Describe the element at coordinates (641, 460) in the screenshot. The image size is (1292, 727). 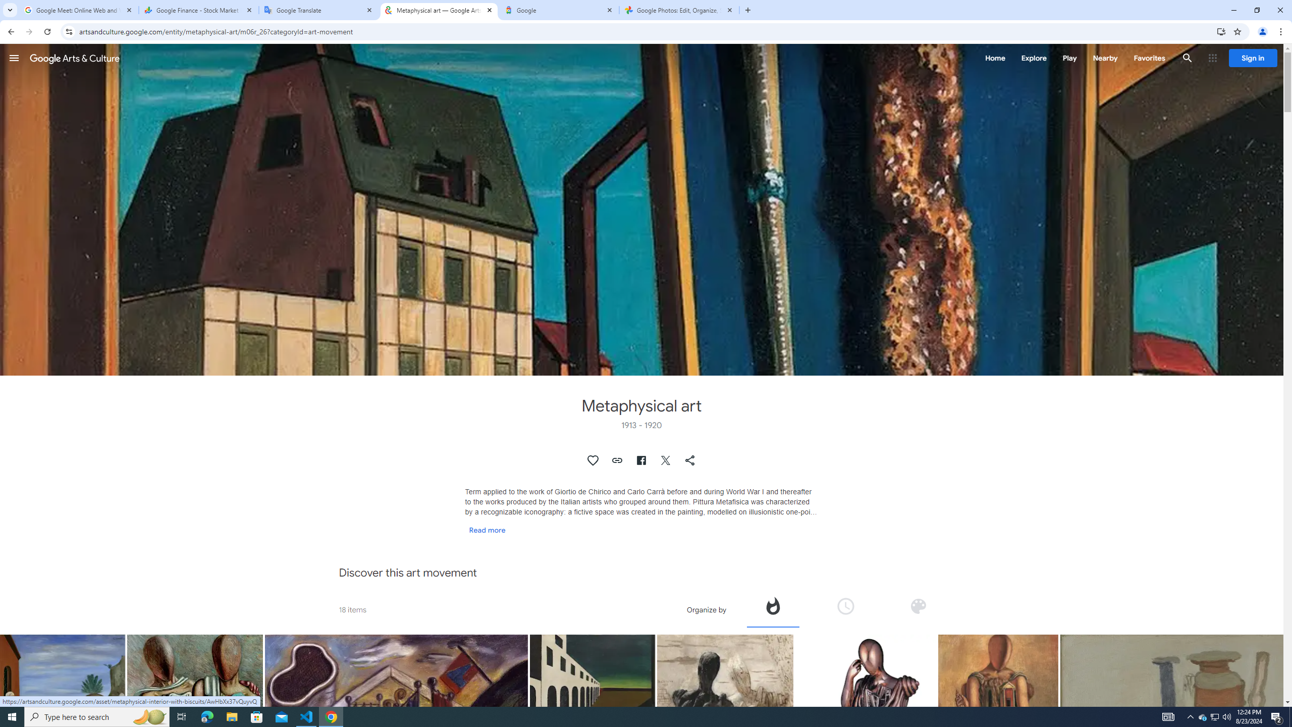
I see `Share on Facebook` at that location.